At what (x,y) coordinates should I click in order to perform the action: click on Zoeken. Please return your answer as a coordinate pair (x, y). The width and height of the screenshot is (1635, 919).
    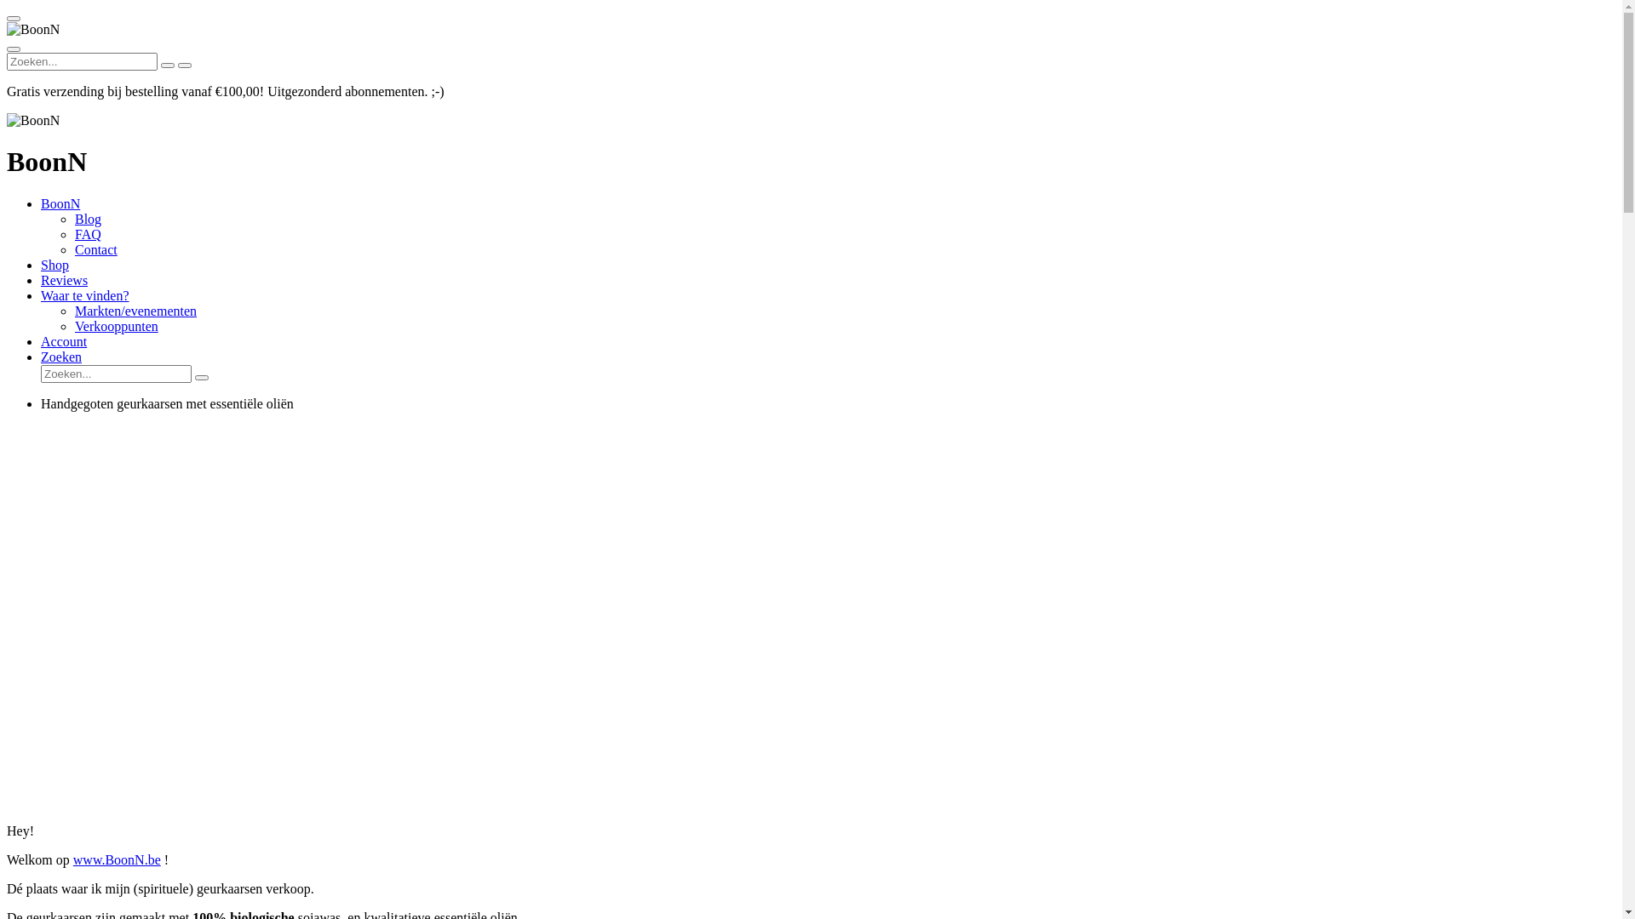
    Looking at the image, I should click on (61, 357).